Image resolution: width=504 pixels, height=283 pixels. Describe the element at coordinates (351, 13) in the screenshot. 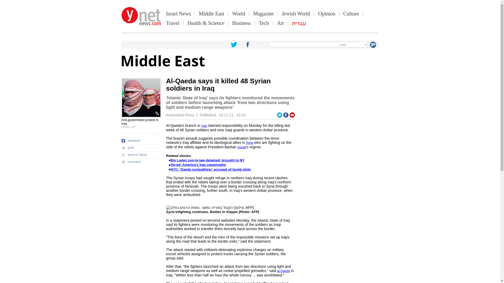

I see `Culture` at that location.